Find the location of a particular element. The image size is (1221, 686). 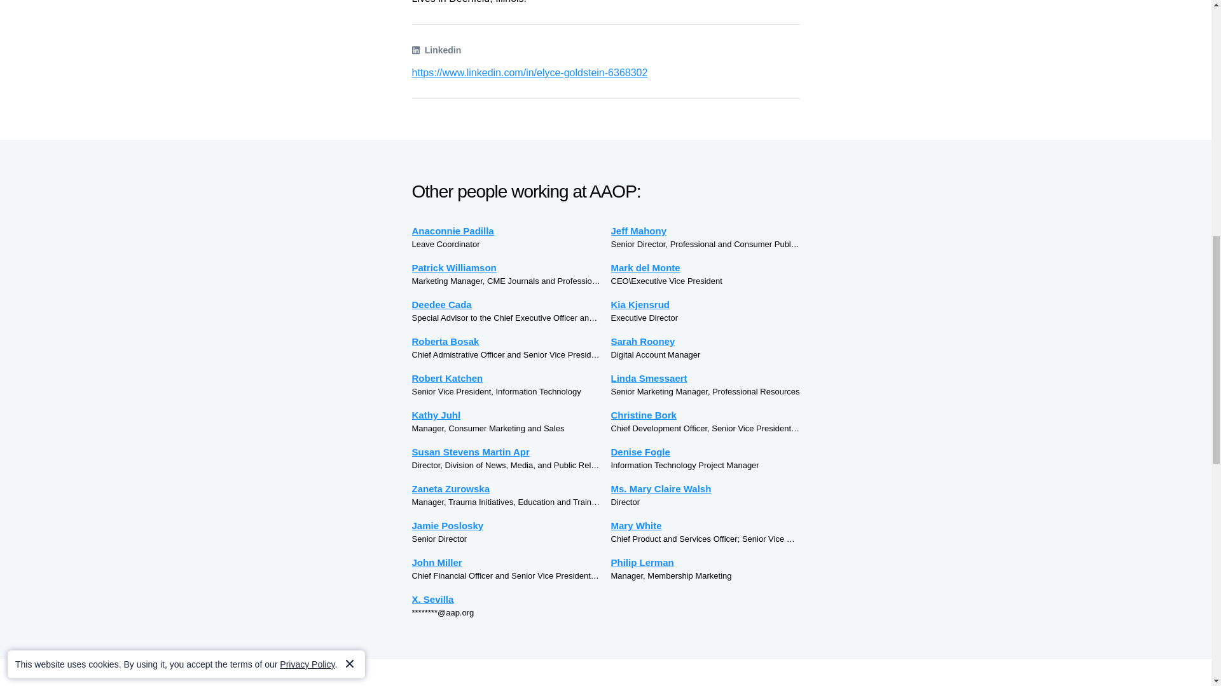

John Miller is located at coordinates (506, 562).